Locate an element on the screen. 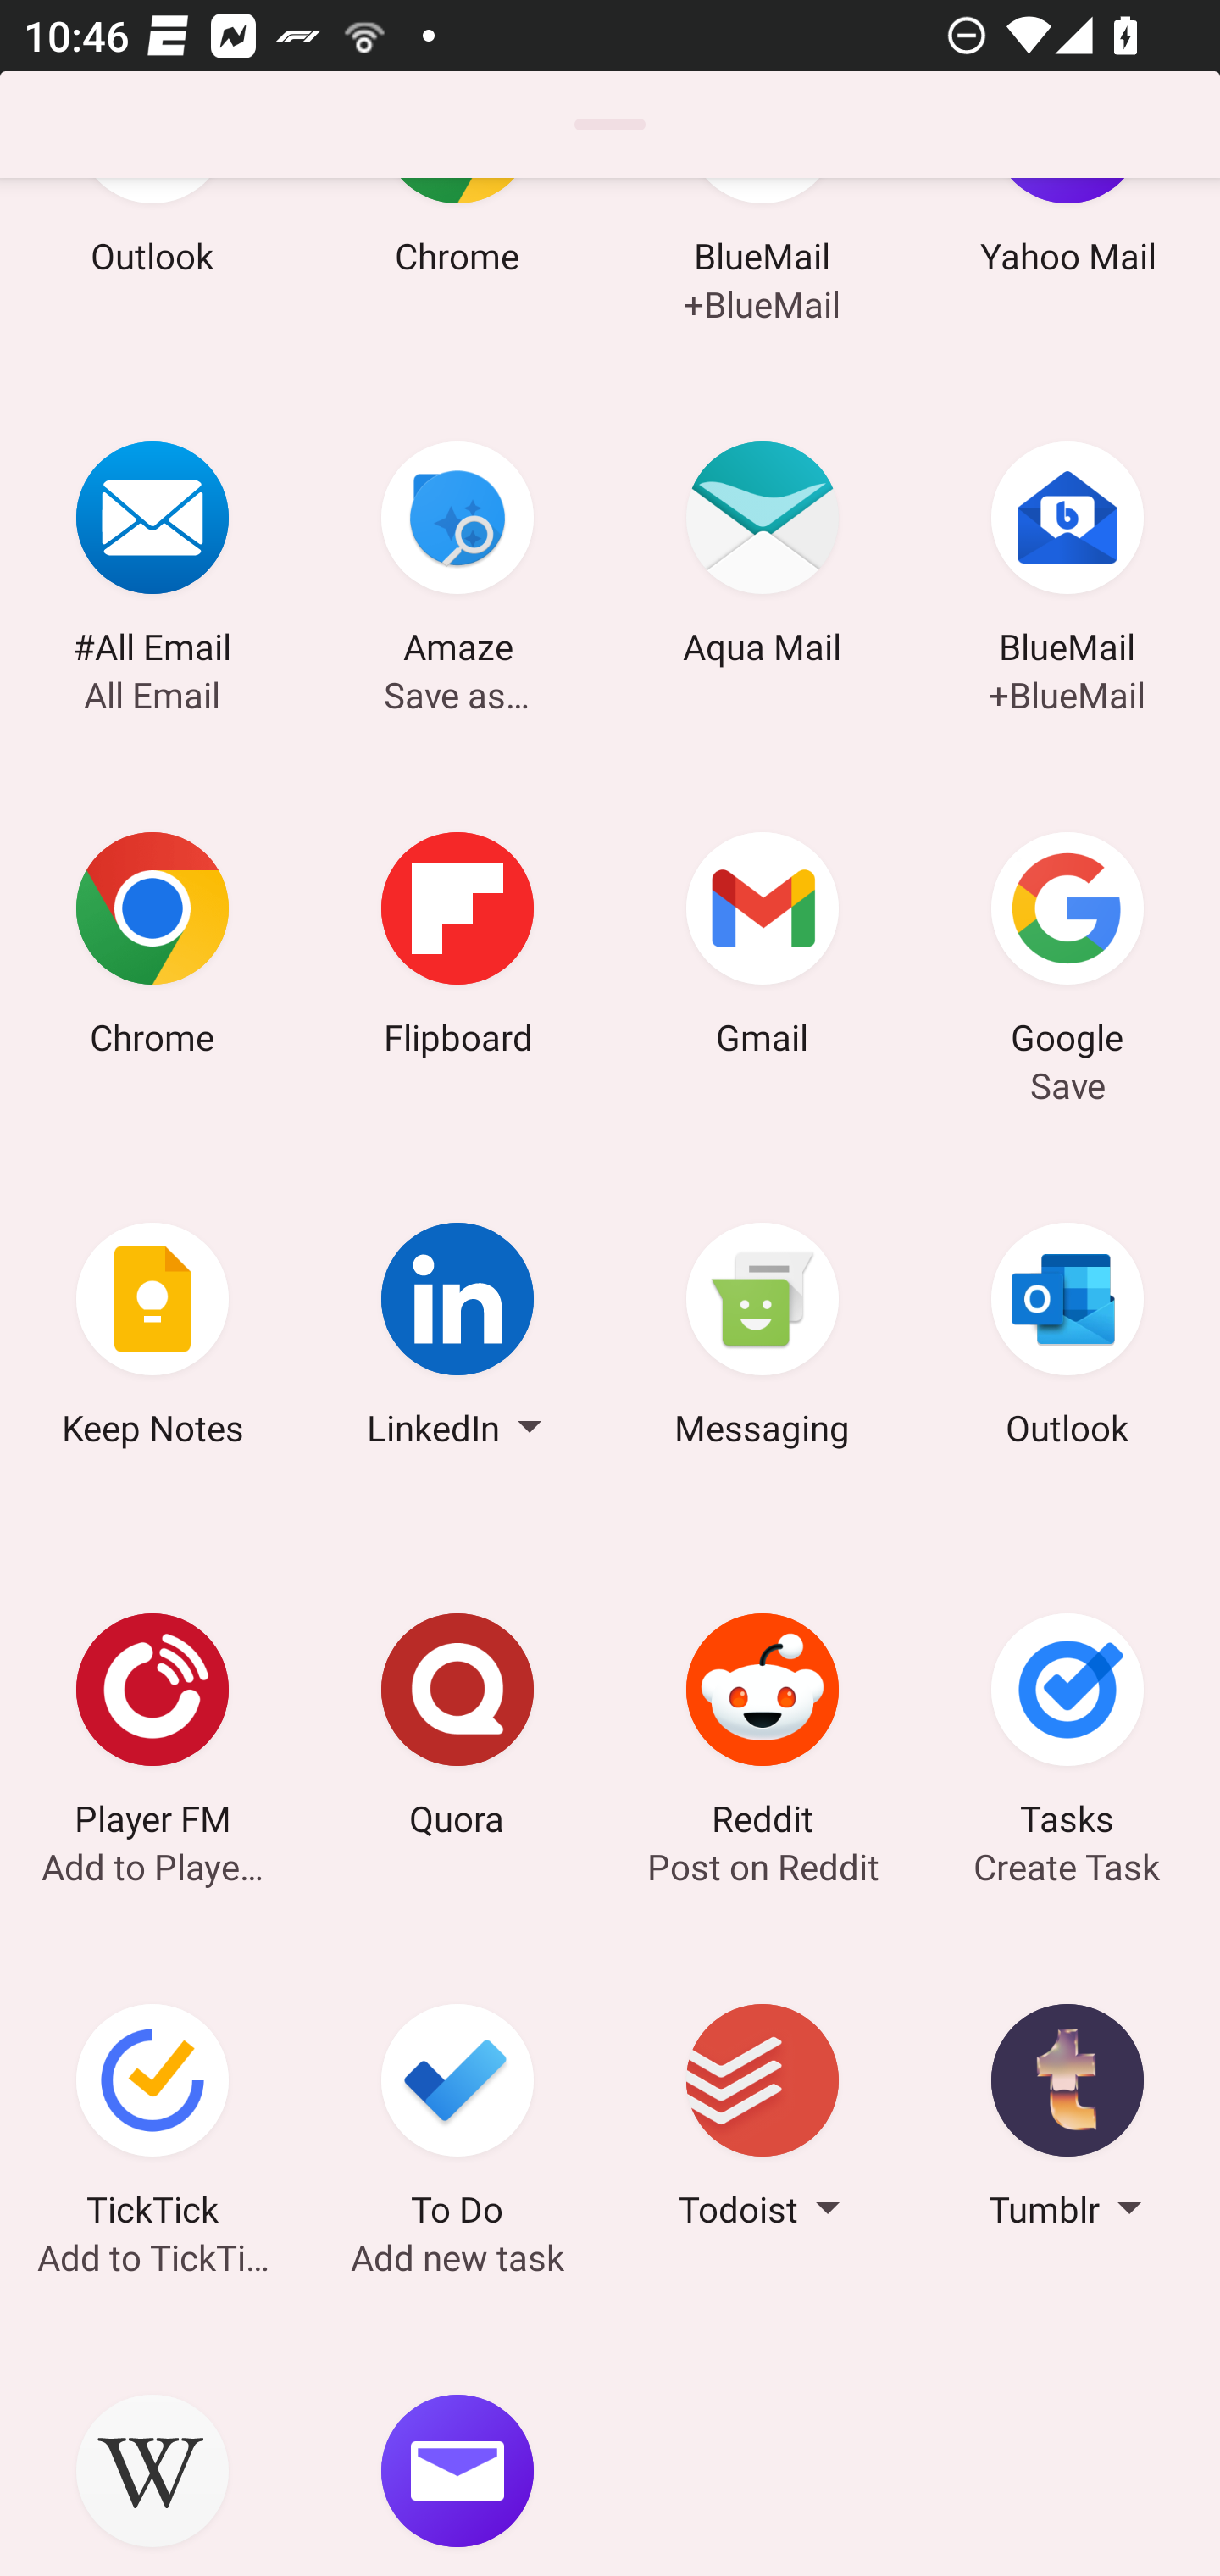  Tumblr is located at coordinates (1067, 2120).